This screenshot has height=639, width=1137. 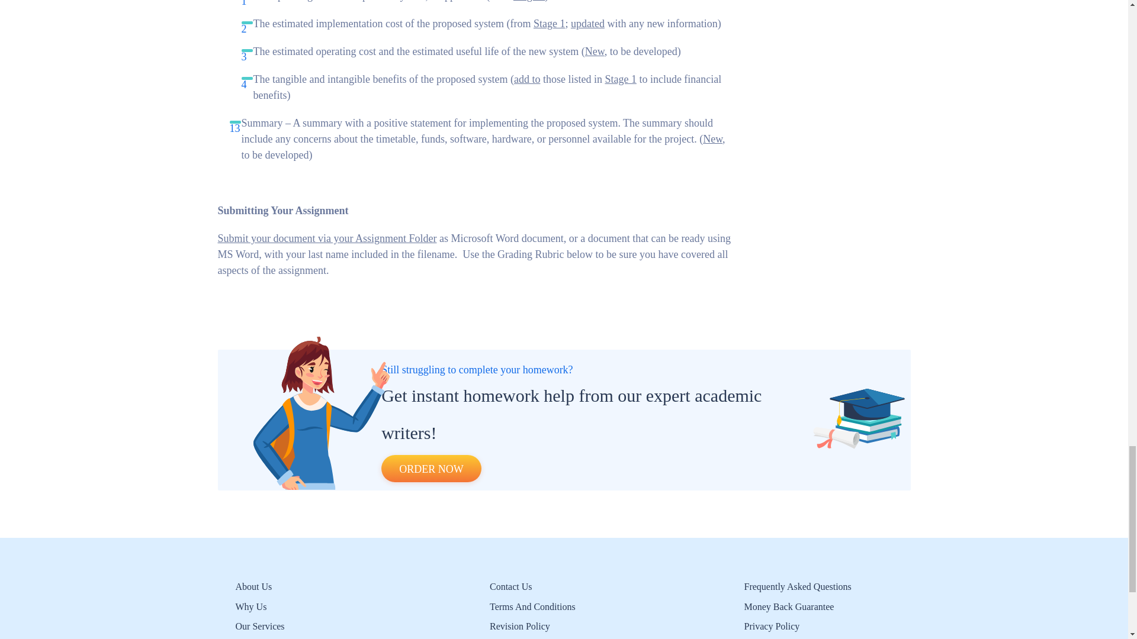 What do you see at coordinates (253, 586) in the screenshot?
I see `About Us` at bounding box center [253, 586].